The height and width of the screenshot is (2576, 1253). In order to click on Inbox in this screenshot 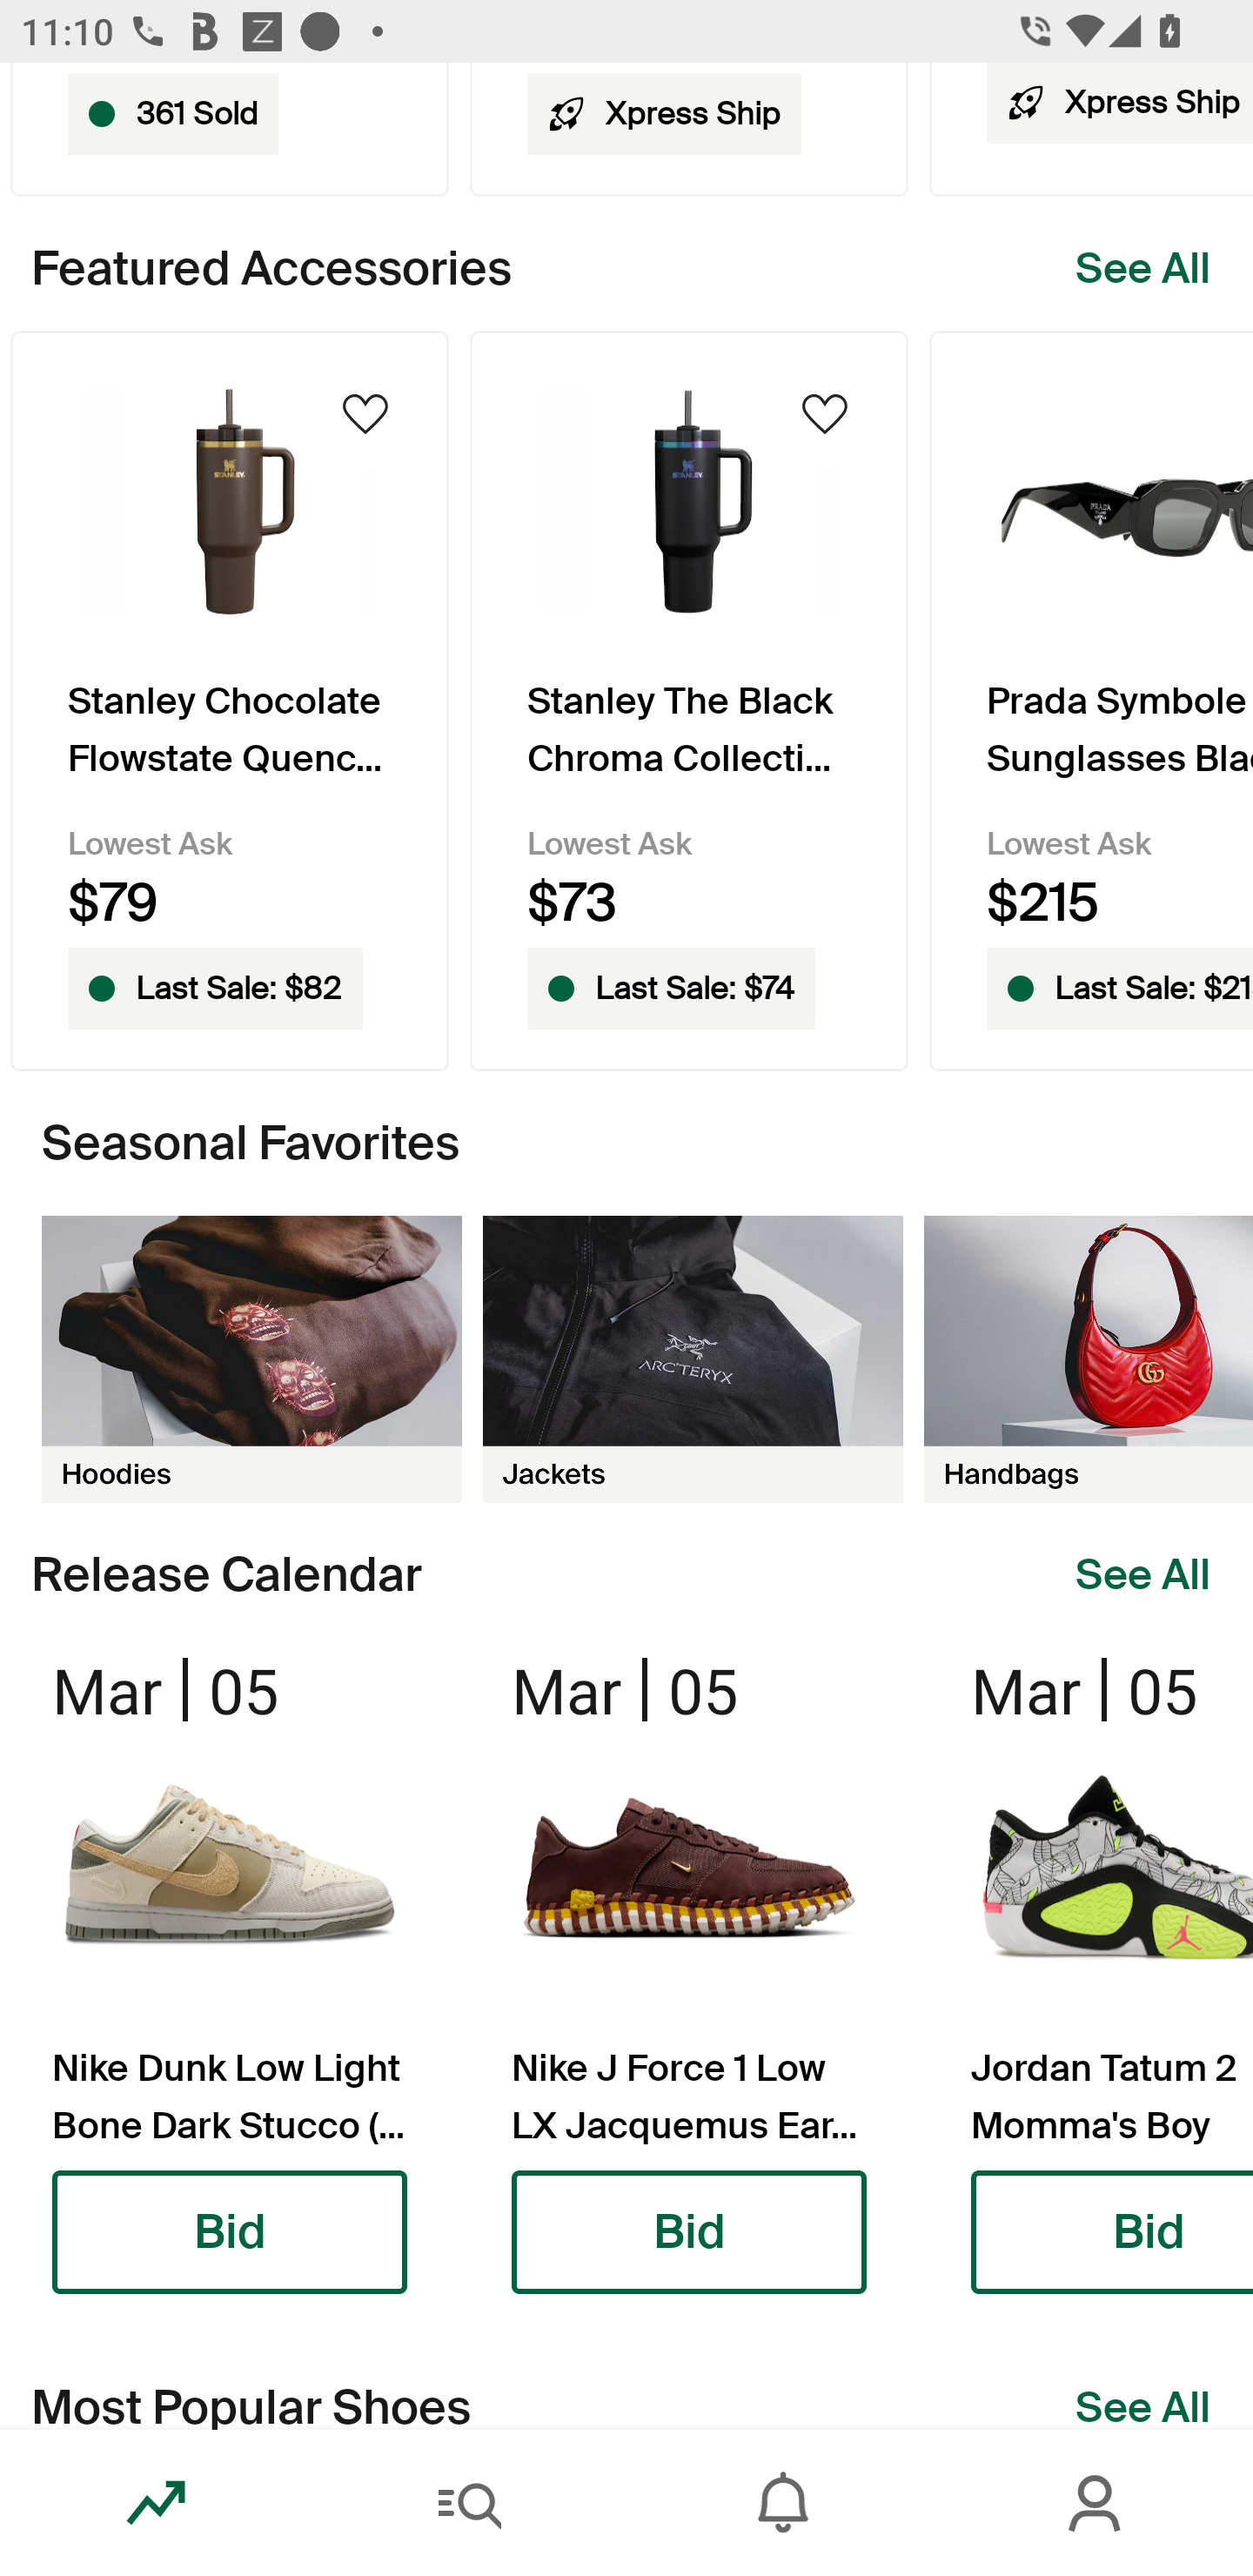, I will do `click(783, 2503)`.